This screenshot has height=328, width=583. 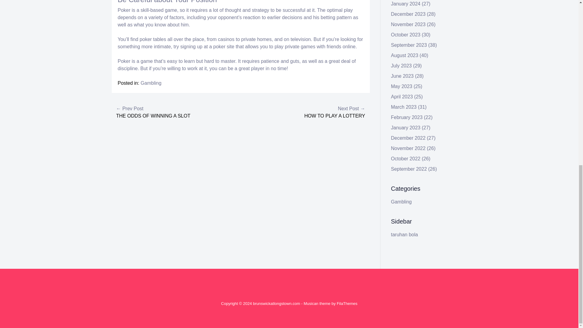 What do you see at coordinates (408, 148) in the screenshot?
I see `November 2022` at bounding box center [408, 148].